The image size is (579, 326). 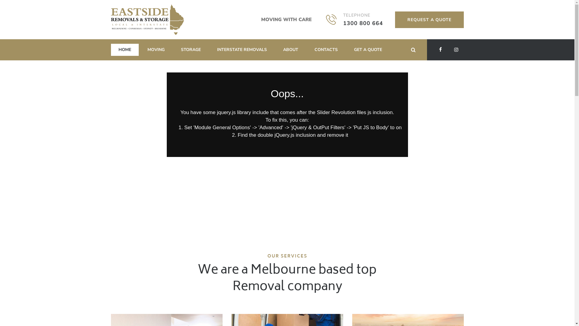 I want to click on REQUEST A QUOTE, so click(x=429, y=20).